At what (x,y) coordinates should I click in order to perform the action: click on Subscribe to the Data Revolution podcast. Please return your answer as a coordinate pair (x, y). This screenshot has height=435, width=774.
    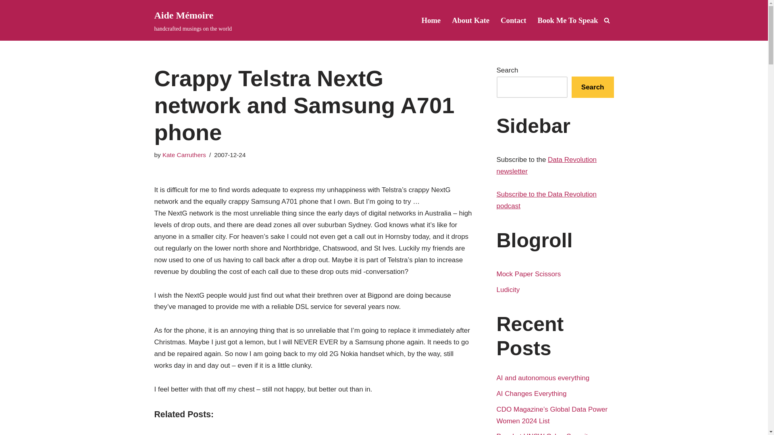
    Looking at the image, I should click on (547, 200).